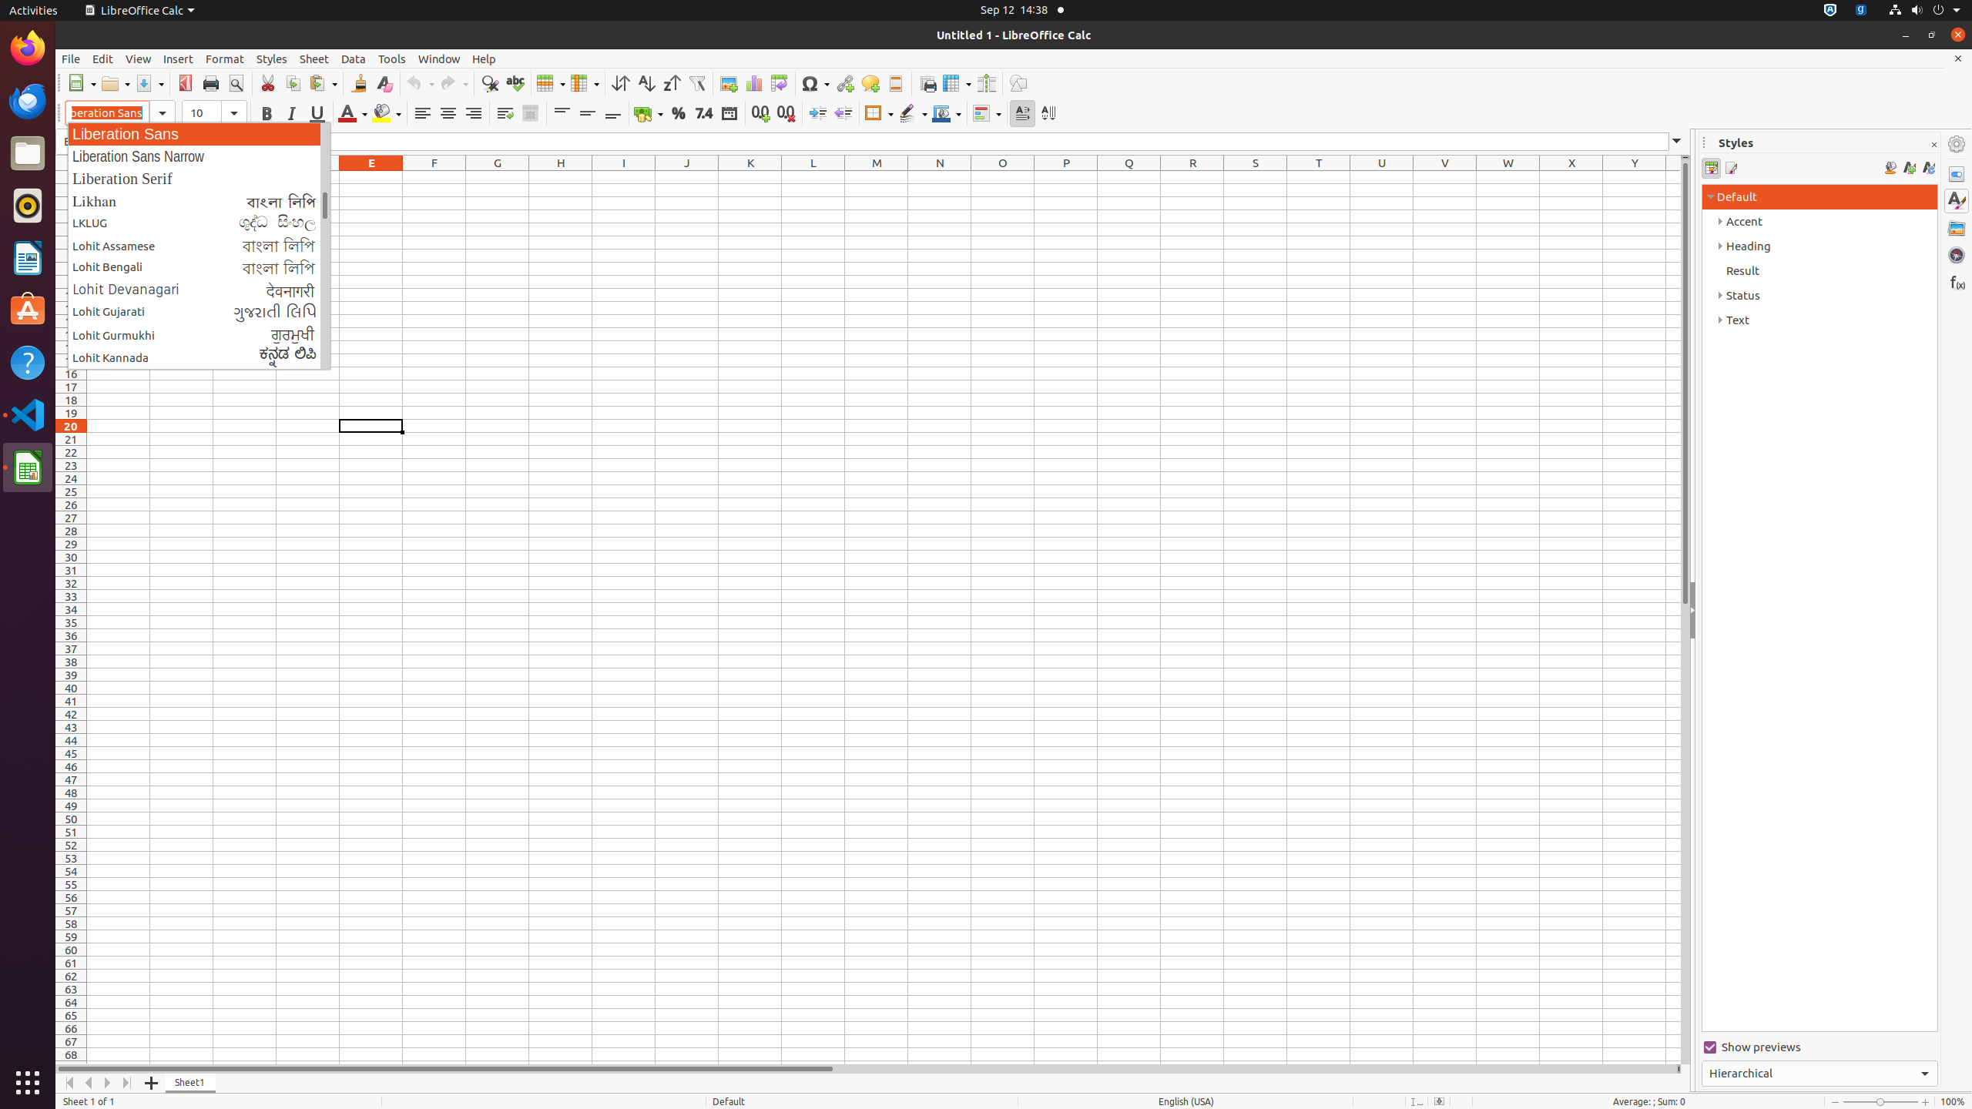 This screenshot has height=1109, width=1972. What do you see at coordinates (28, 1083) in the screenshot?
I see `Show Applications` at bounding box center [28, 1083].